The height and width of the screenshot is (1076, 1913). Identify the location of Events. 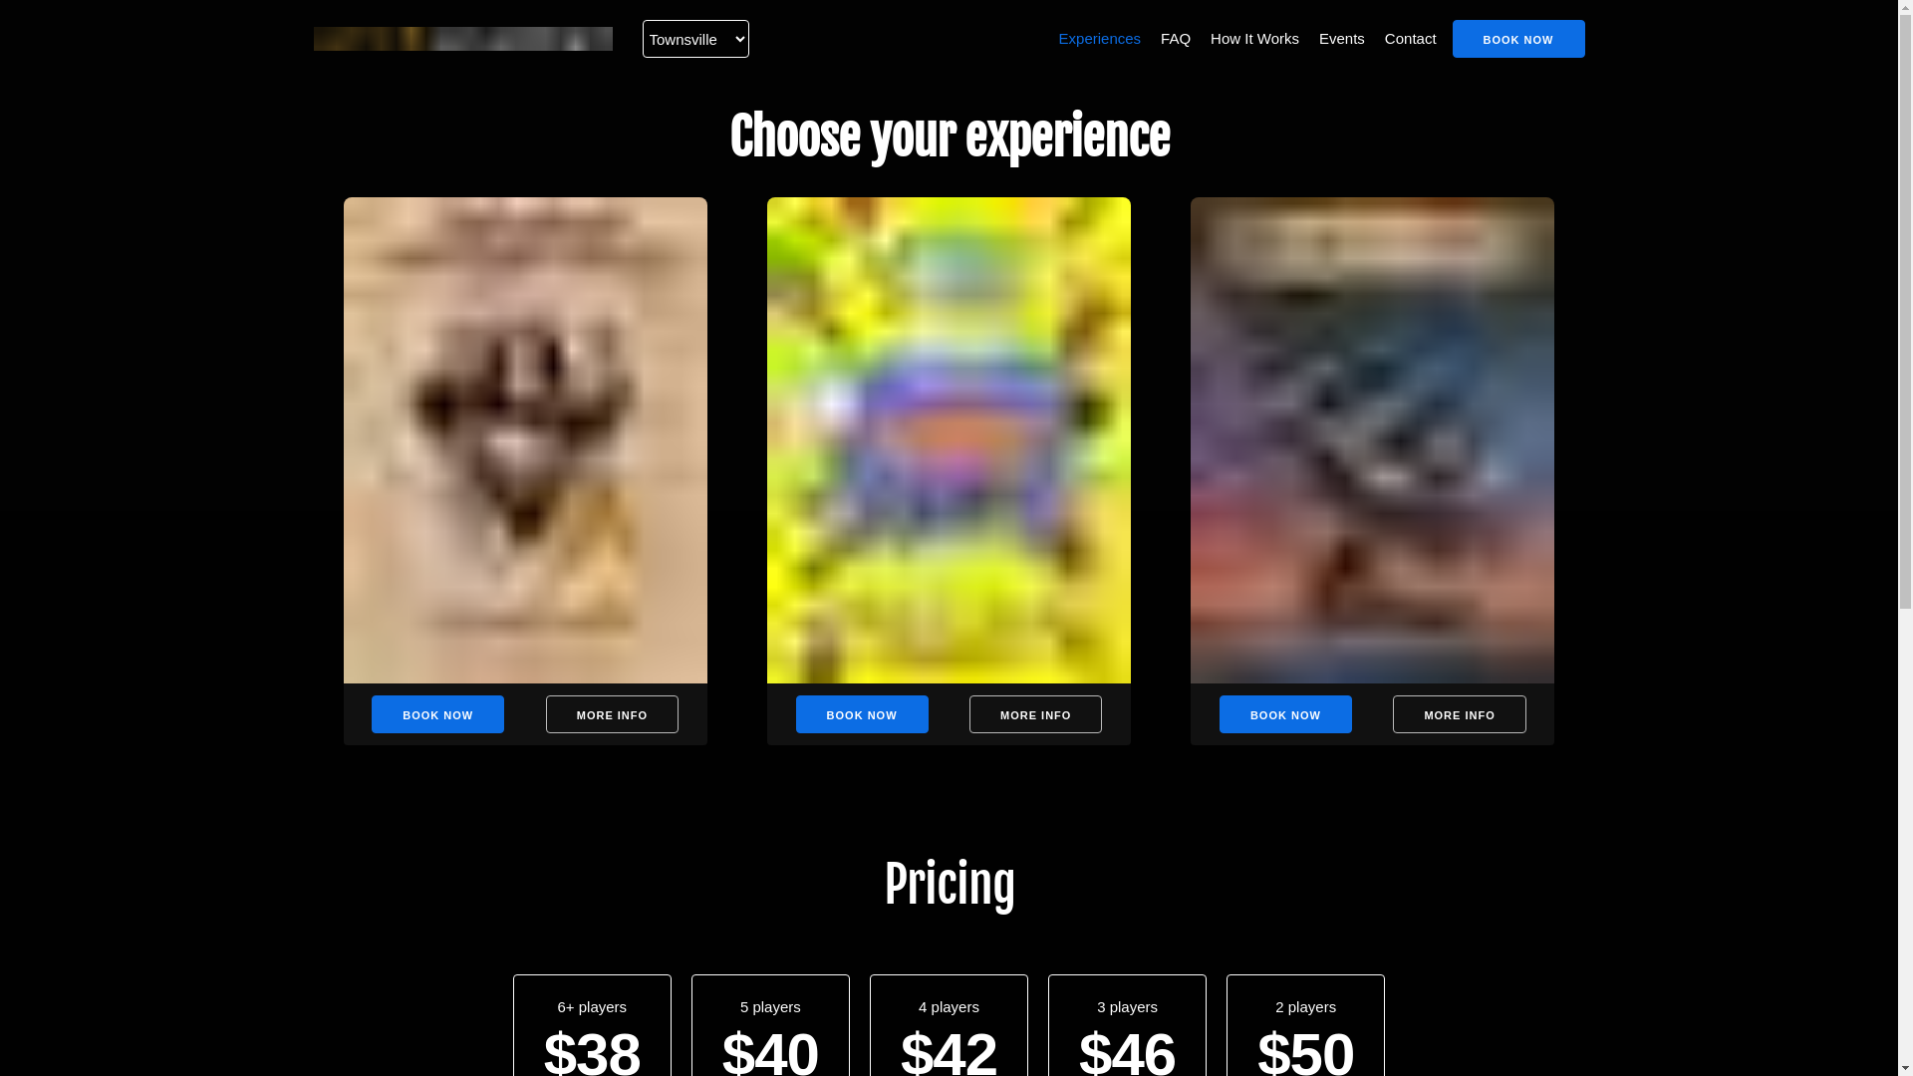
(1342, 39).